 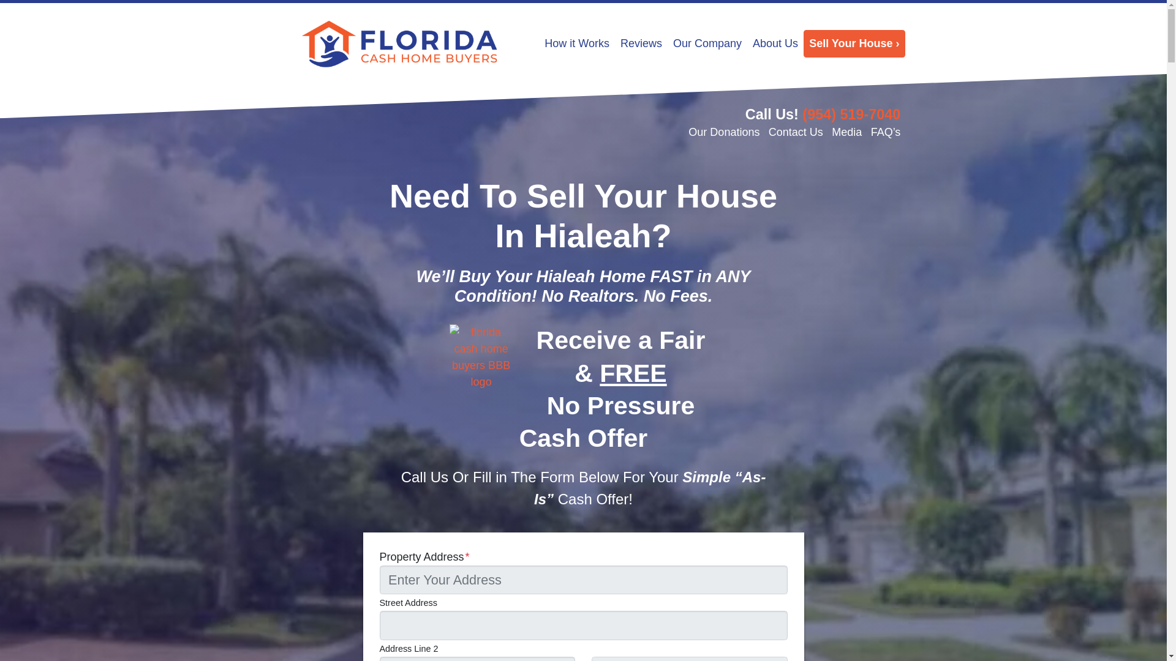 I want to click on About Us, so click(x=775, y=43).